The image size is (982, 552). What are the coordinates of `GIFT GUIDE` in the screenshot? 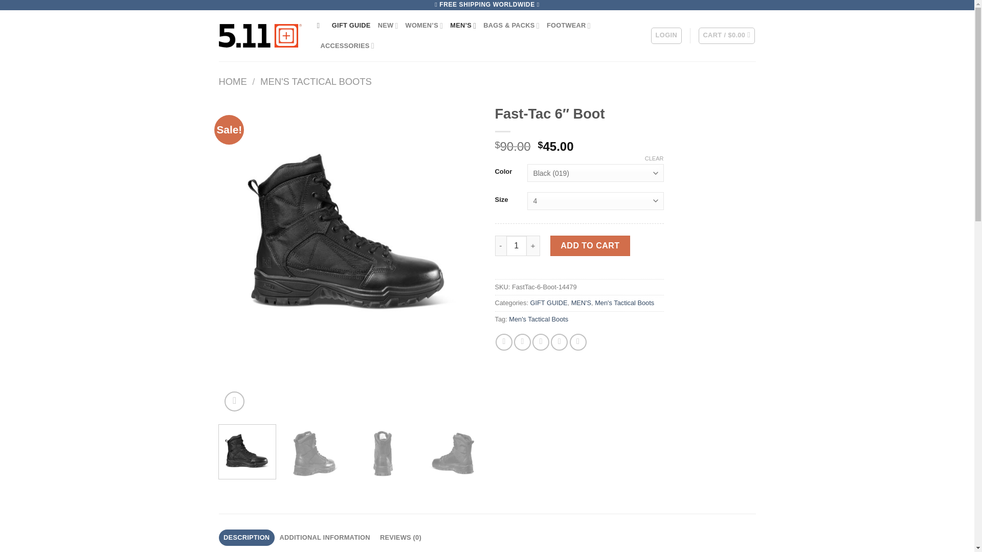 It's located at (351, 26).